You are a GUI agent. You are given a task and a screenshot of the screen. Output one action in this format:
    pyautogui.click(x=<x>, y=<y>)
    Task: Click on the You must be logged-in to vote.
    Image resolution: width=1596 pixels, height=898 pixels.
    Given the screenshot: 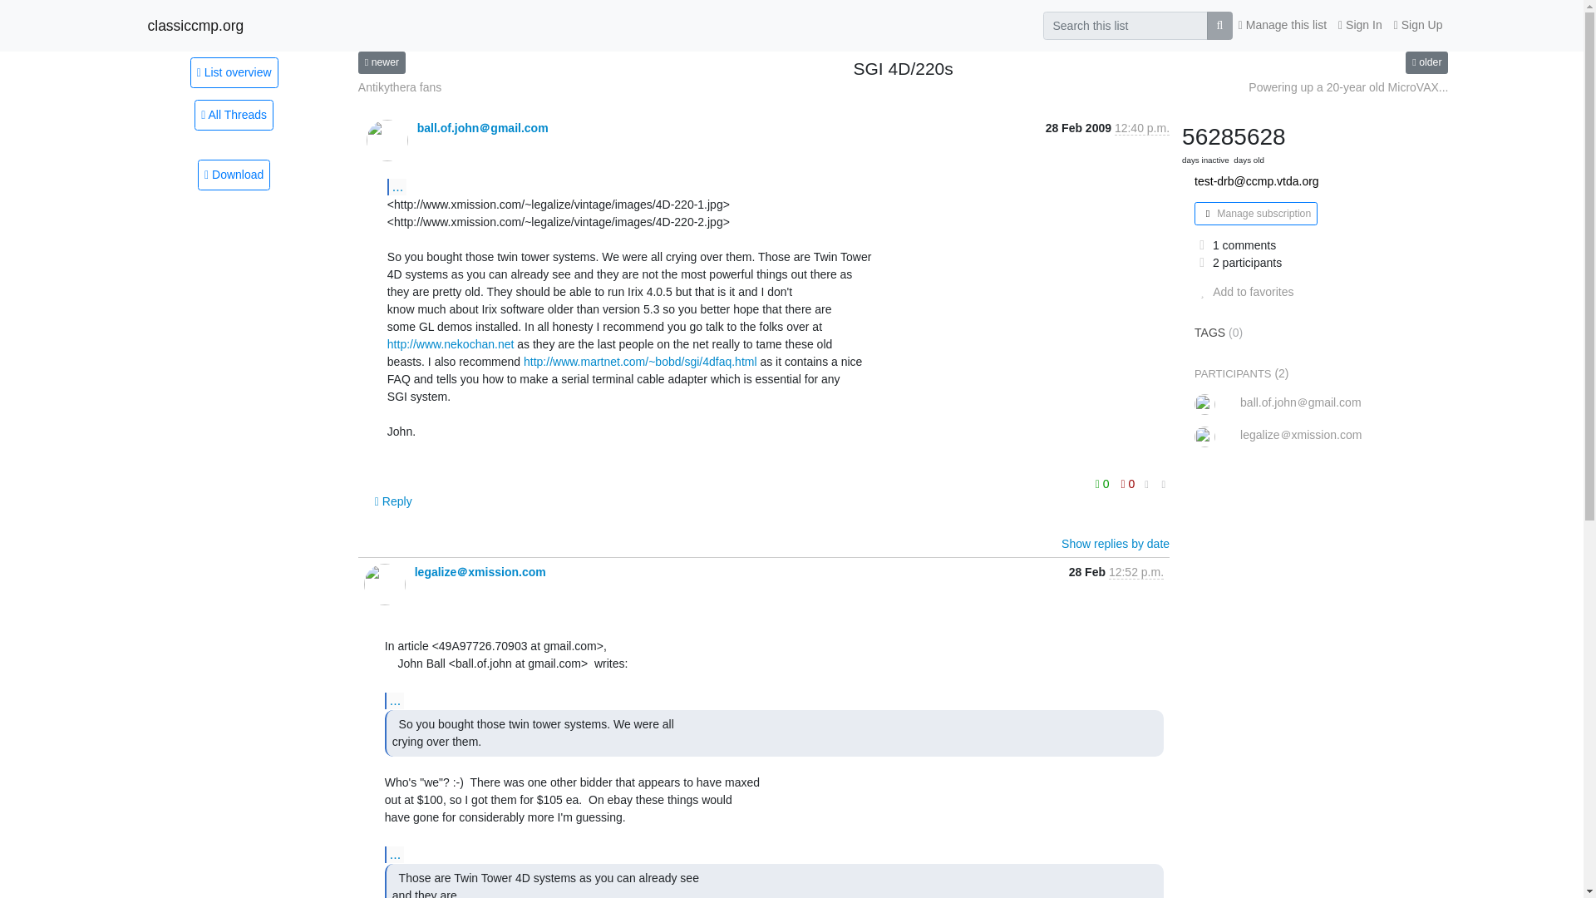 What is the action you would take?
    pyautogui.click(x=1128, y=484)
    